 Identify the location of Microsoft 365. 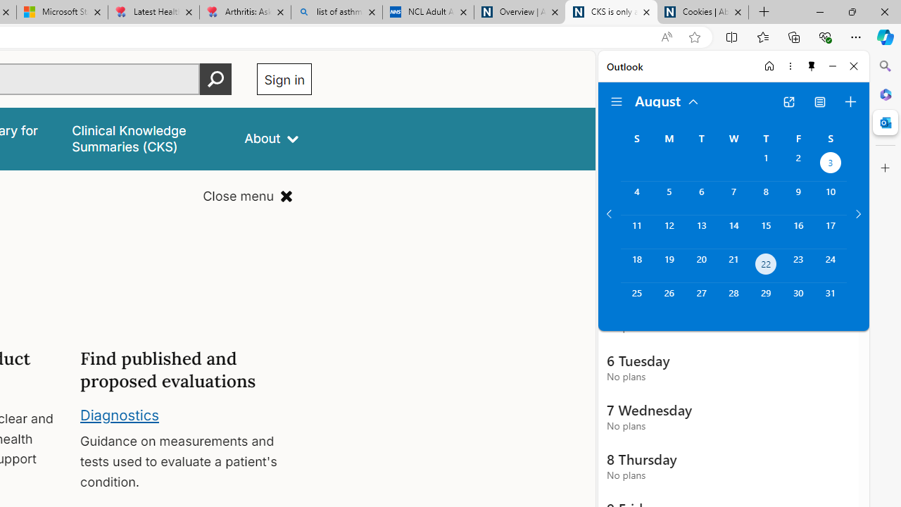
(886, 94).